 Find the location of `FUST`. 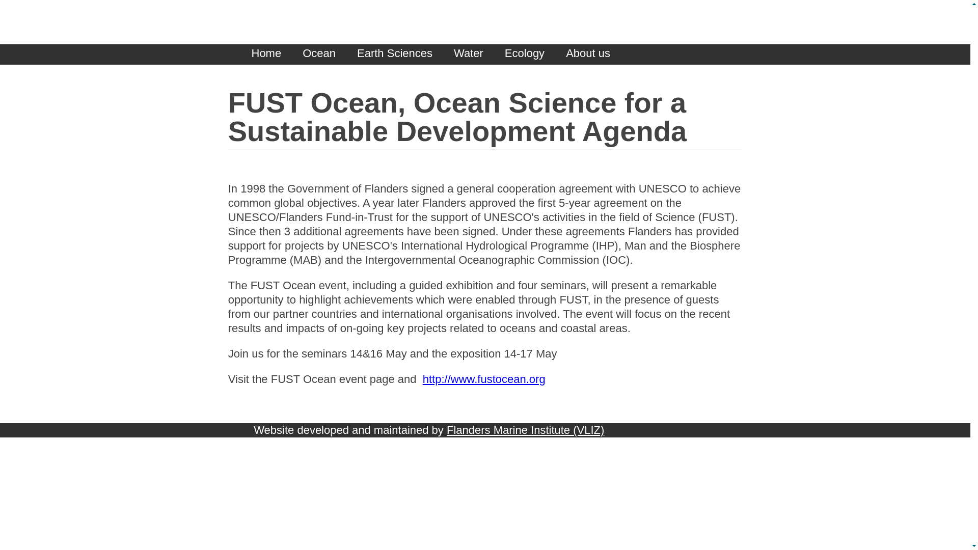

FUST is located at coordinates (588, 53).